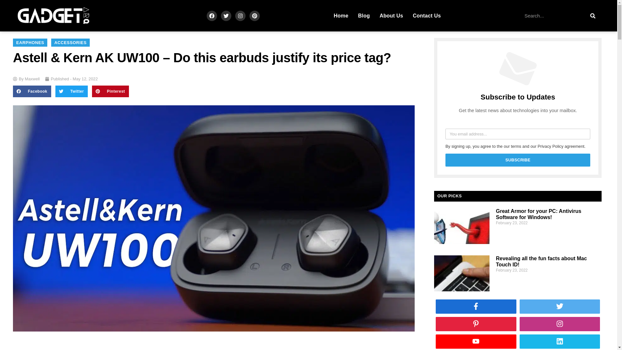  Describe the element at coordinates (341, 16) in the screenshot. I see `Home` at that location.